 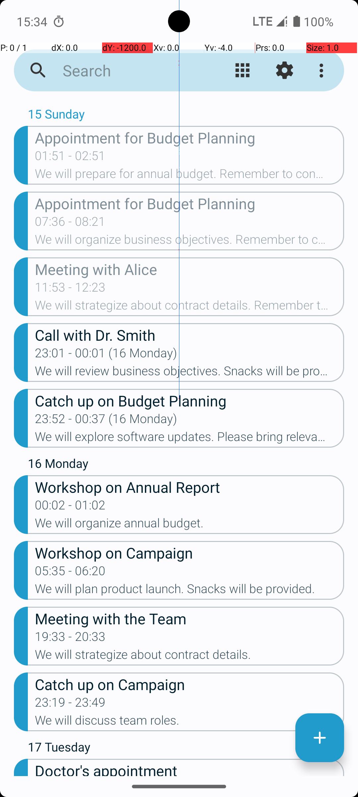 I want to click on 11:53 - 12:23, so click(x=70, y=289).